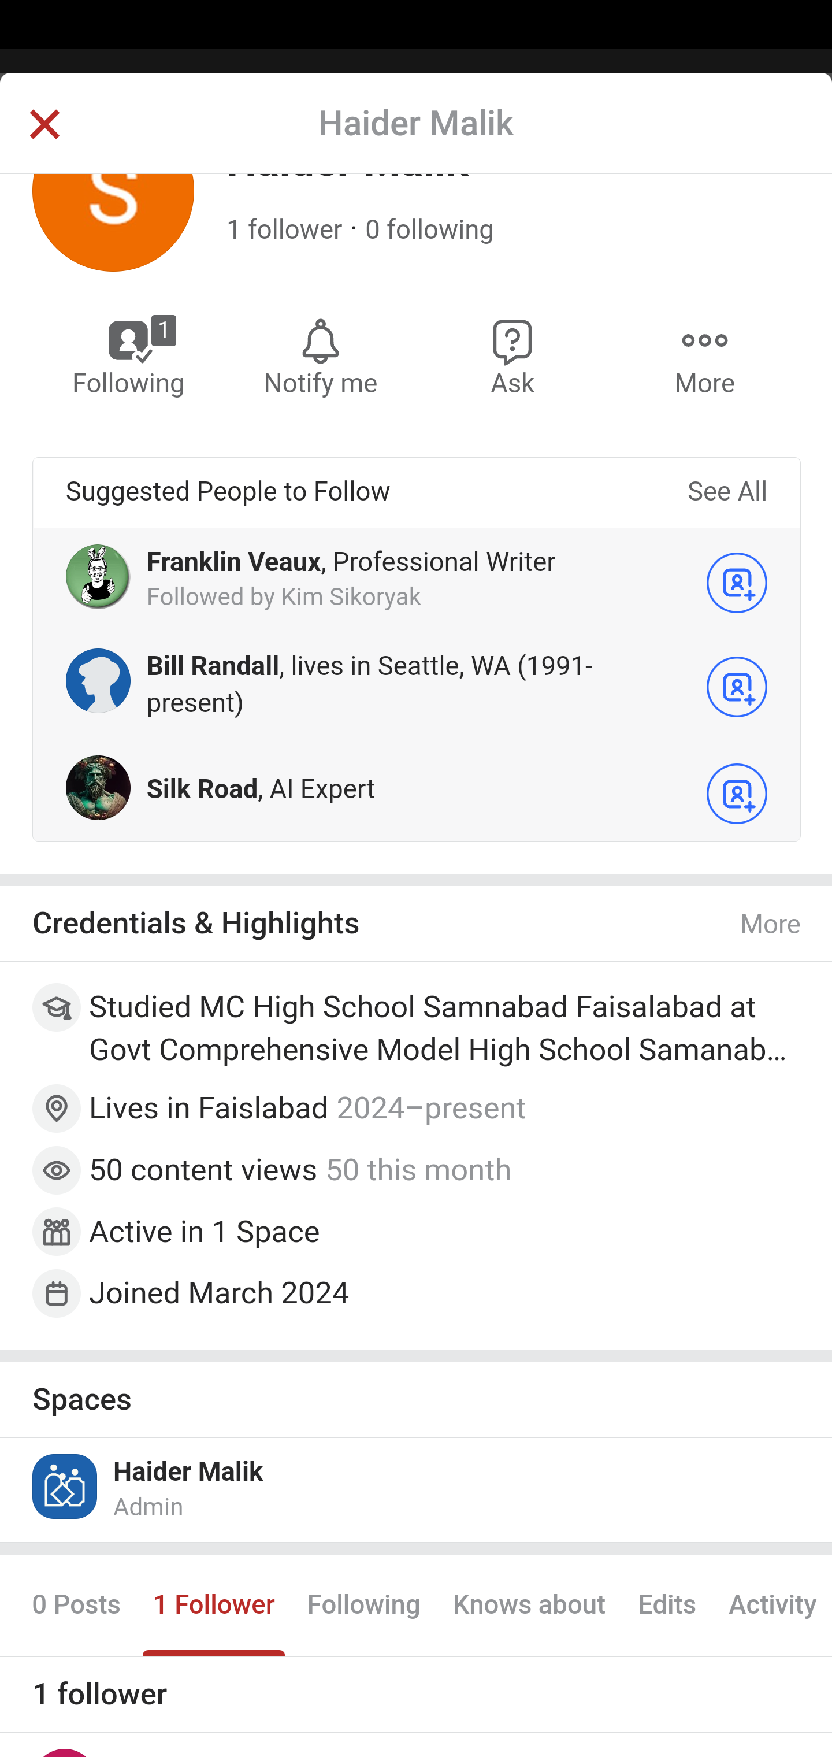 The image size is (832, 1757). I want to click on Following Haider Malik 1 Following, so click(129, 357).